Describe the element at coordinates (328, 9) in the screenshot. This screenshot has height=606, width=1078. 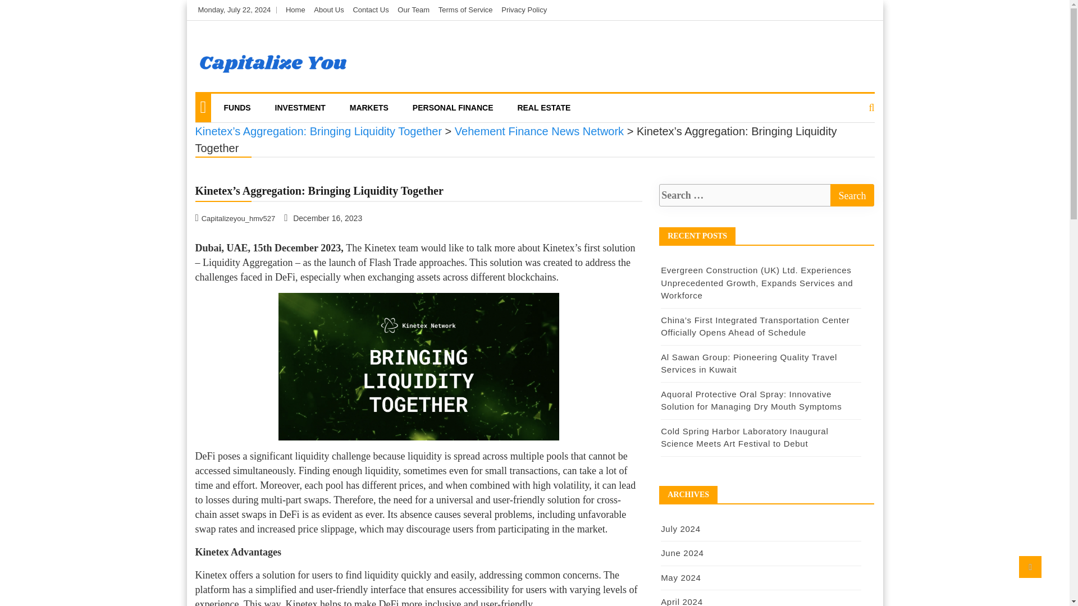
I see `About Us` at that location.